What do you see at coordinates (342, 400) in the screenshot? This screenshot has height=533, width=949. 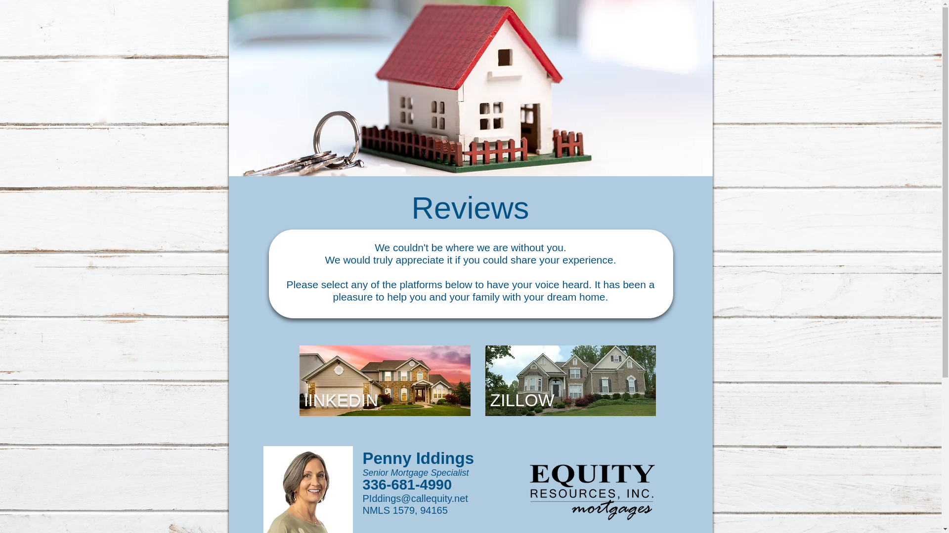 I see `lINKEDIN` at bounding box center [342, 400].